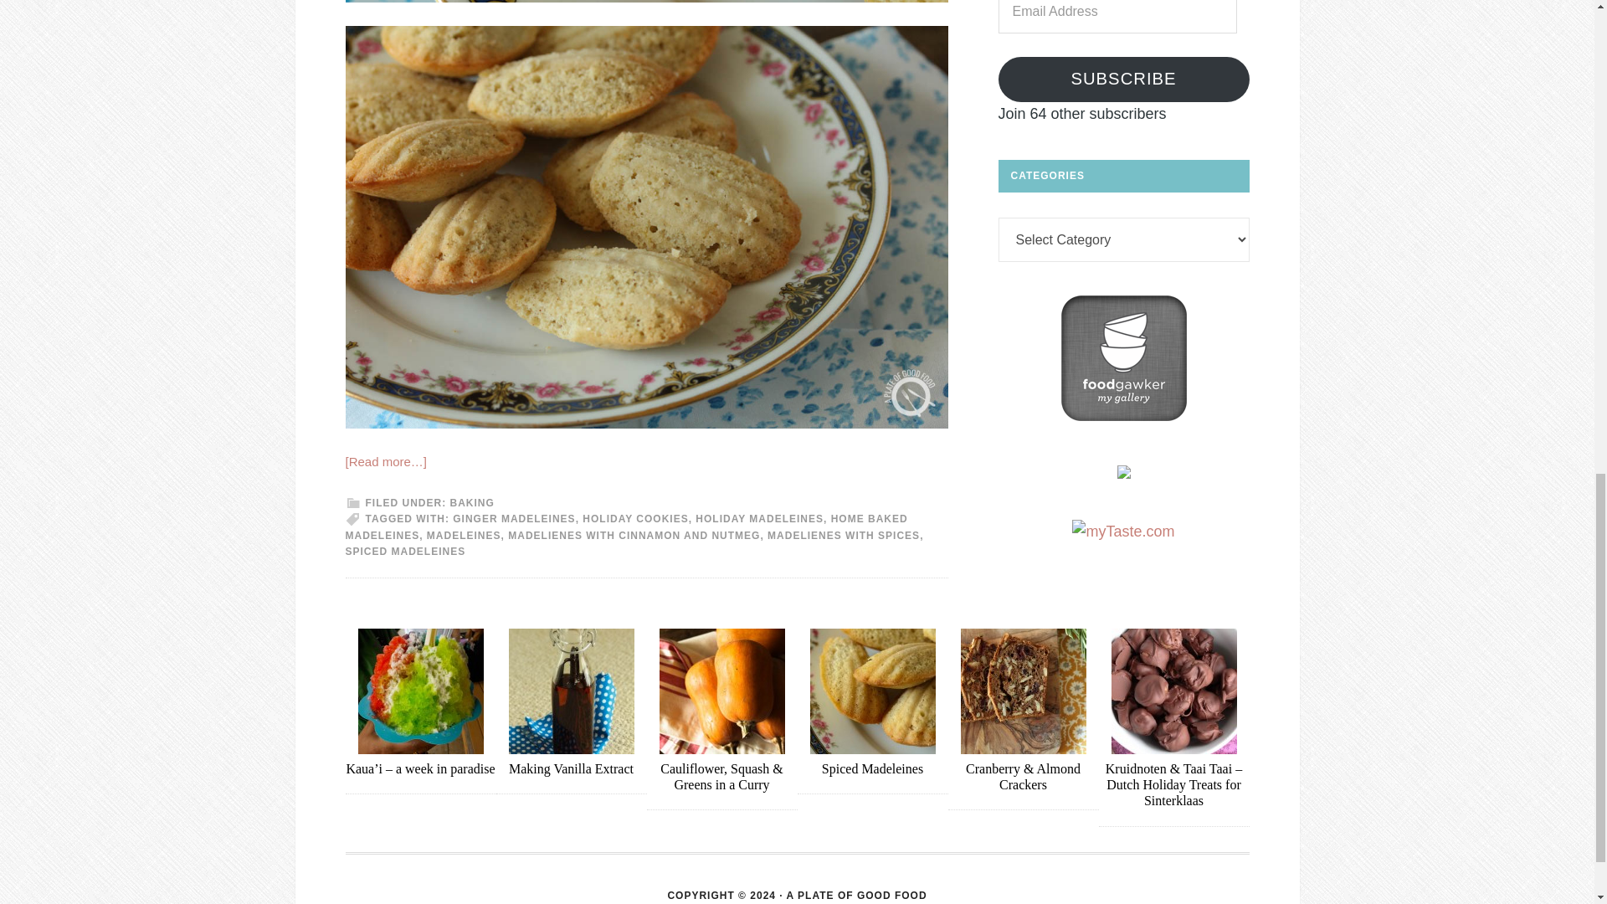 The height and width of the screenshot is (904, 1607). I want to click on MADELEINES, so click(464, 535).